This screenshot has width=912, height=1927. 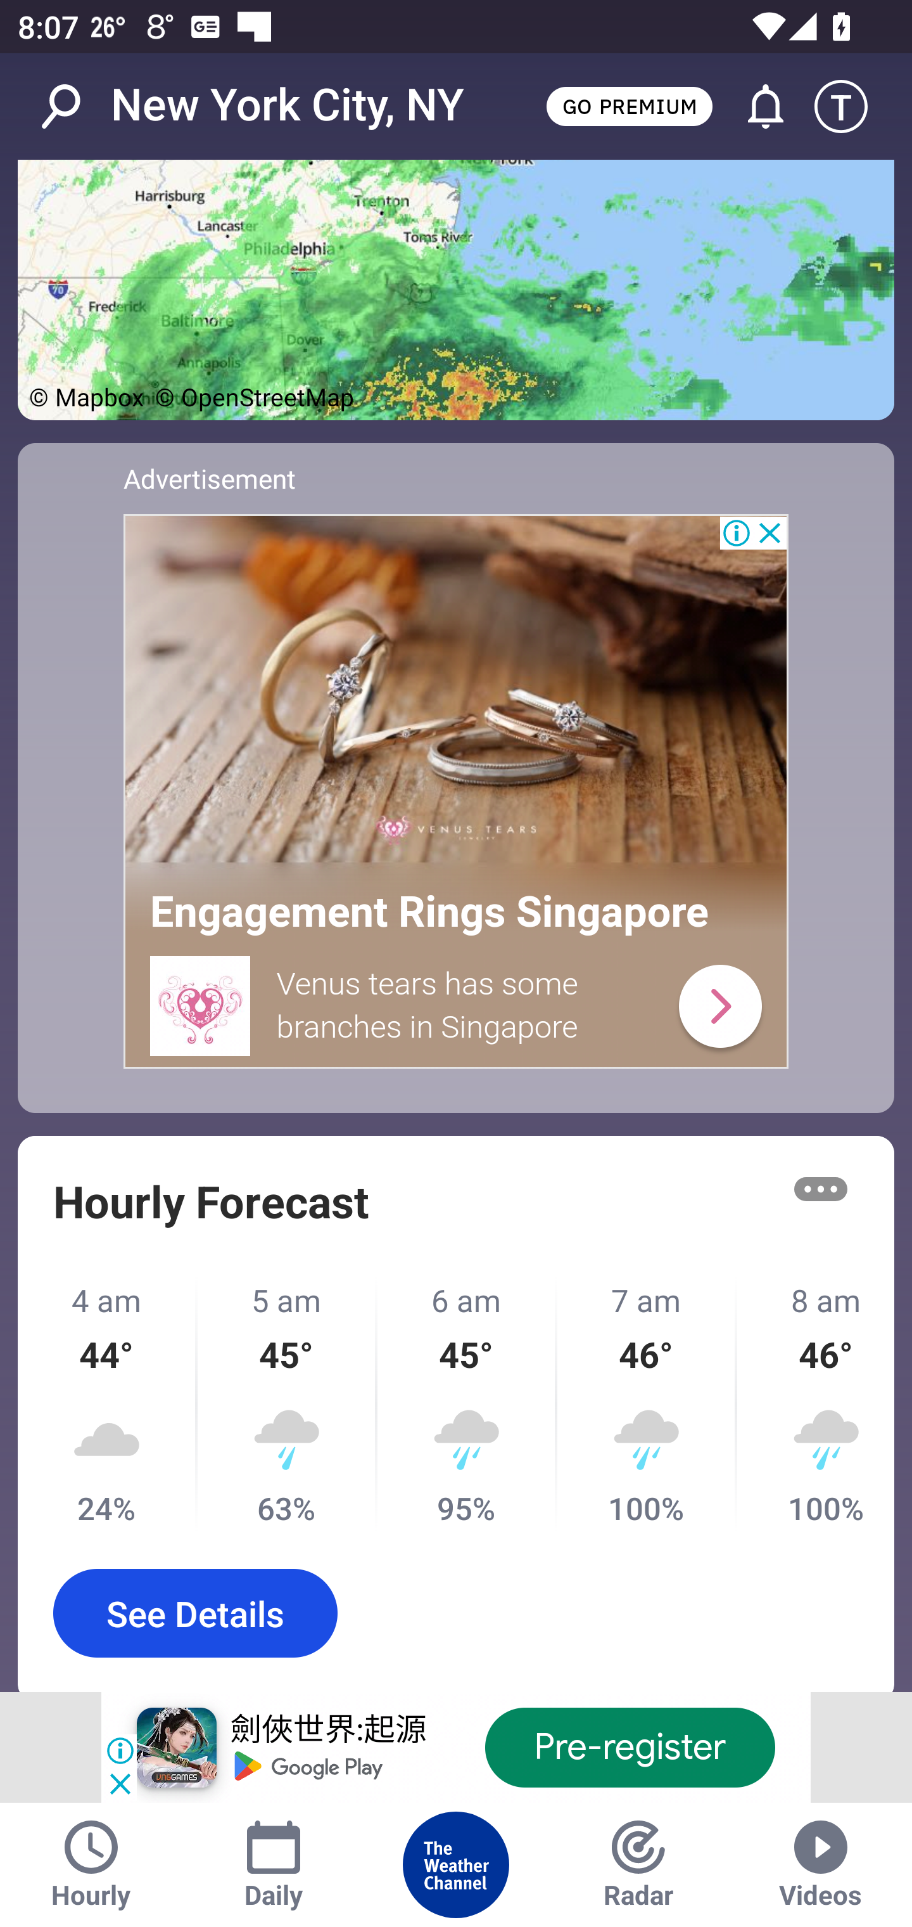 What do you see at coordinates (629, 105) in the screenshot?
I see `GO PREMIUM` at bounding box center [629, 105].